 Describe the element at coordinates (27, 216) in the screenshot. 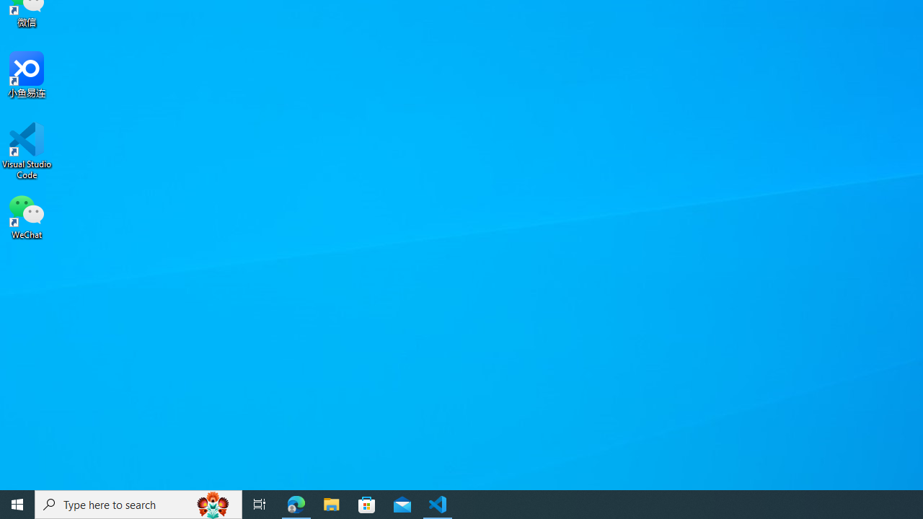

I see `WeChat` at that location.